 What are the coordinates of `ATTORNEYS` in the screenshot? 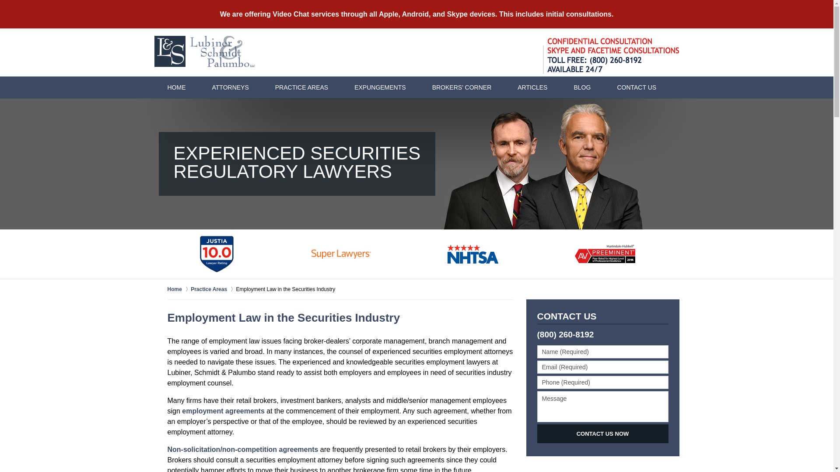 It's located at (230, 87).